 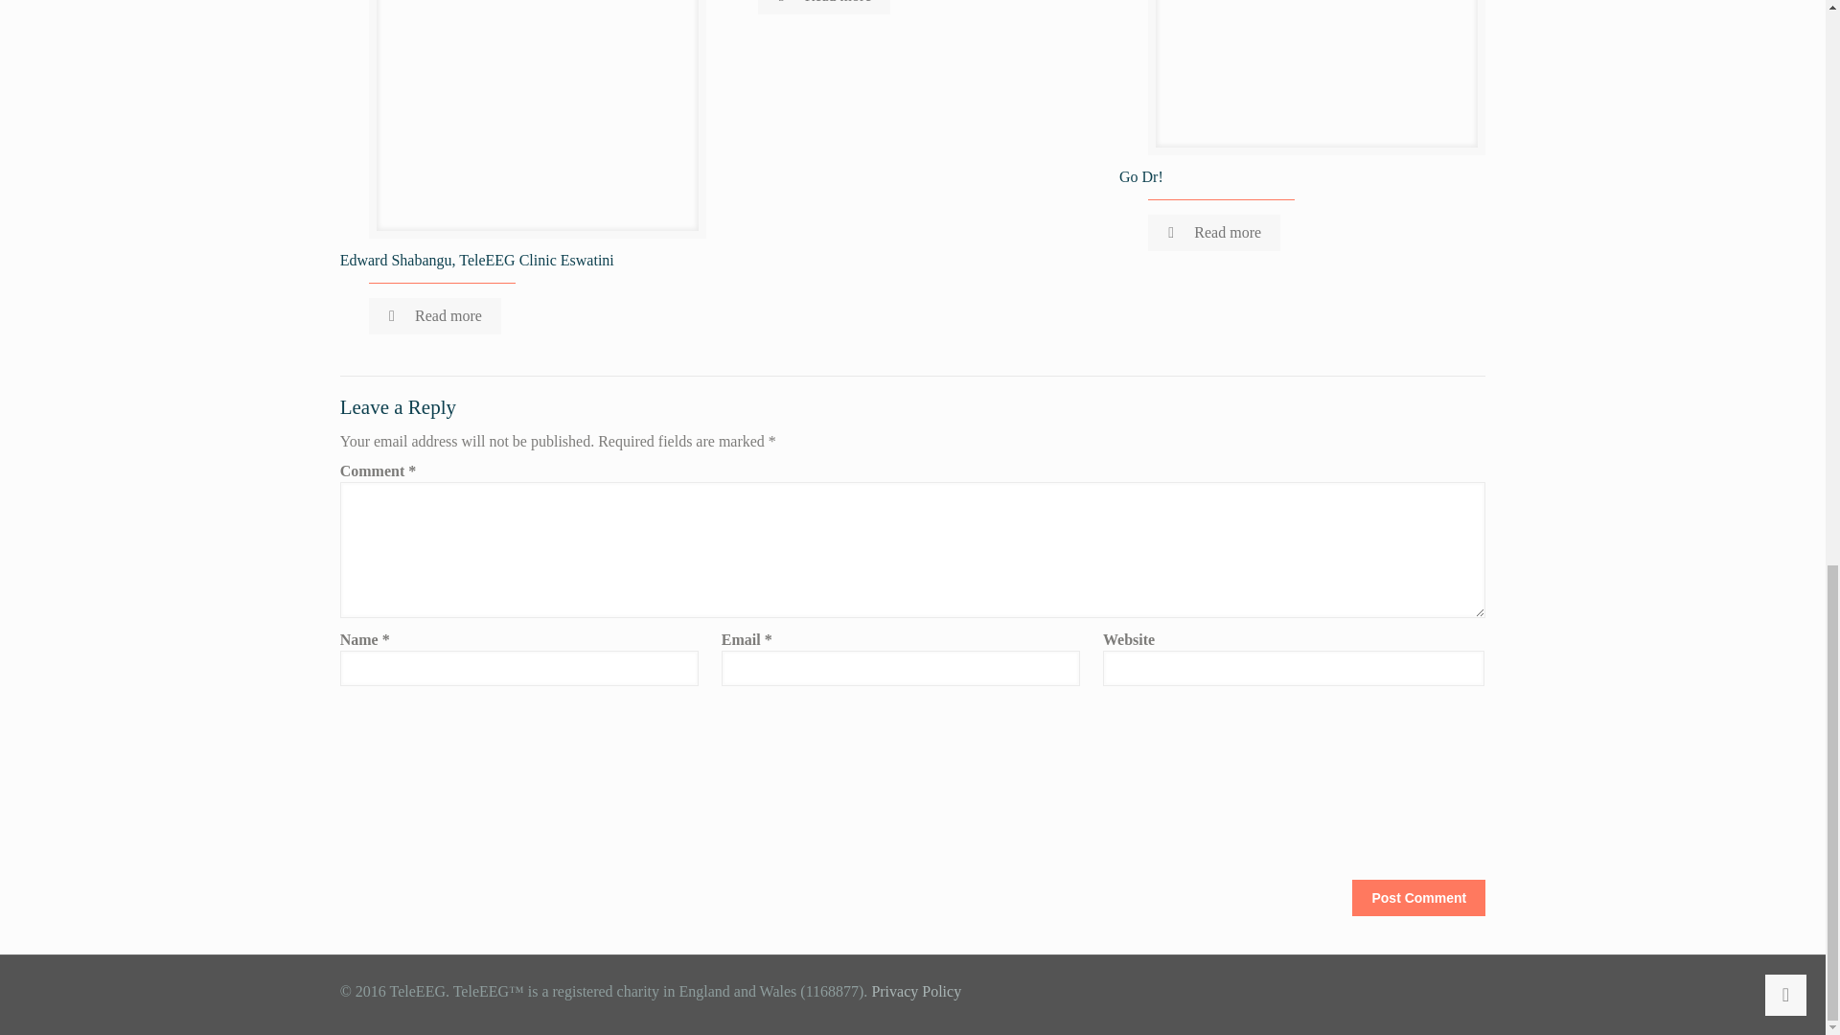 I want to click on Read more, so click(x=824, y=8).